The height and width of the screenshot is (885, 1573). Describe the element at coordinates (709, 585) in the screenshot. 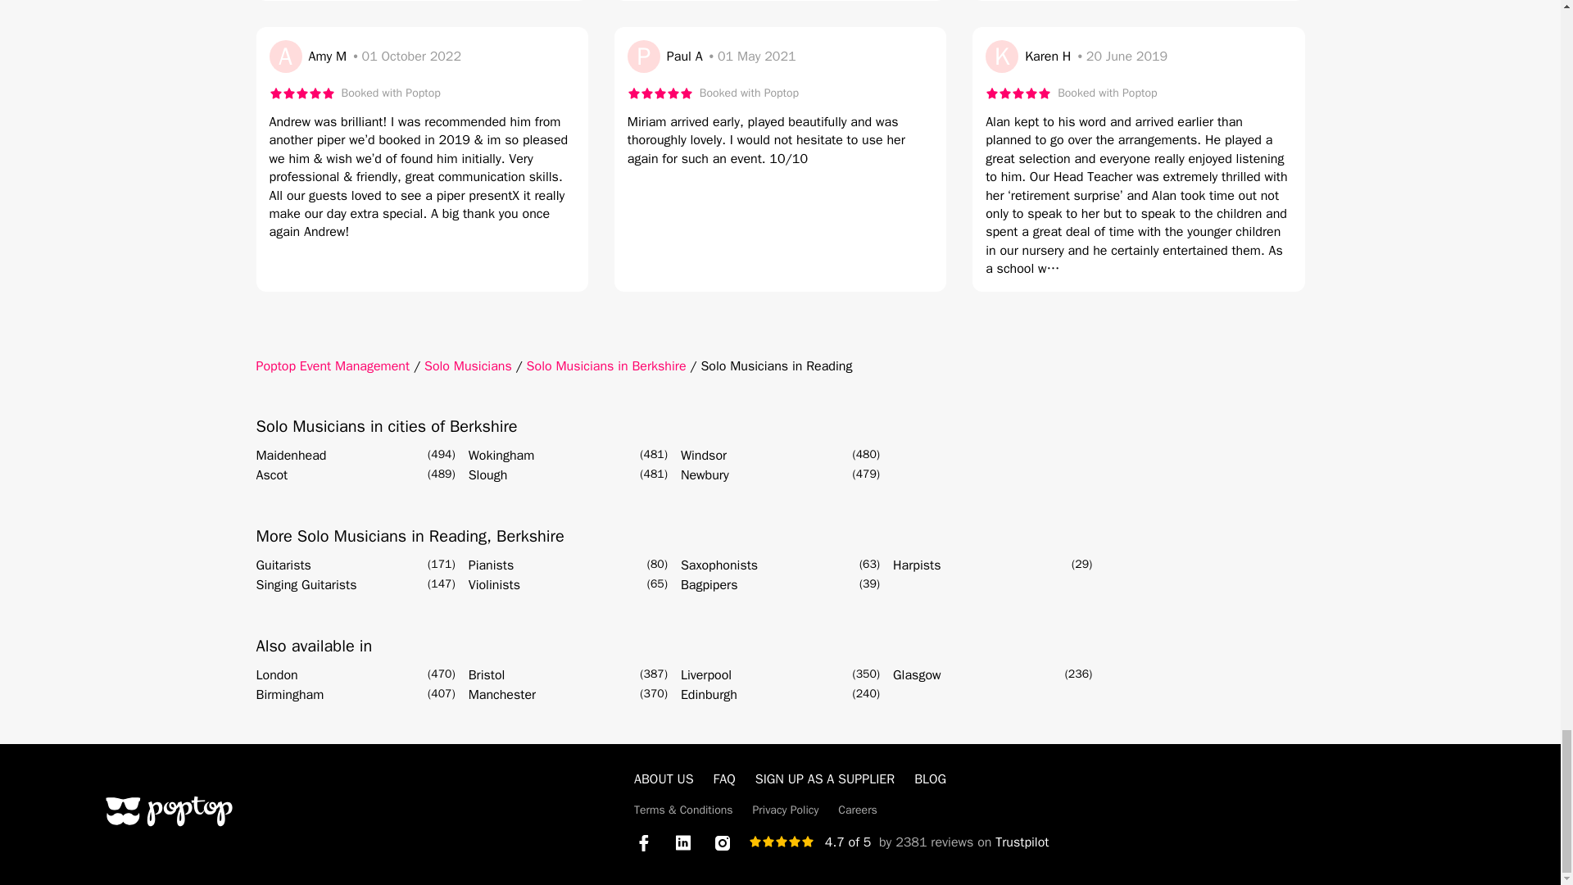

I see `Bagpipers` at that location.